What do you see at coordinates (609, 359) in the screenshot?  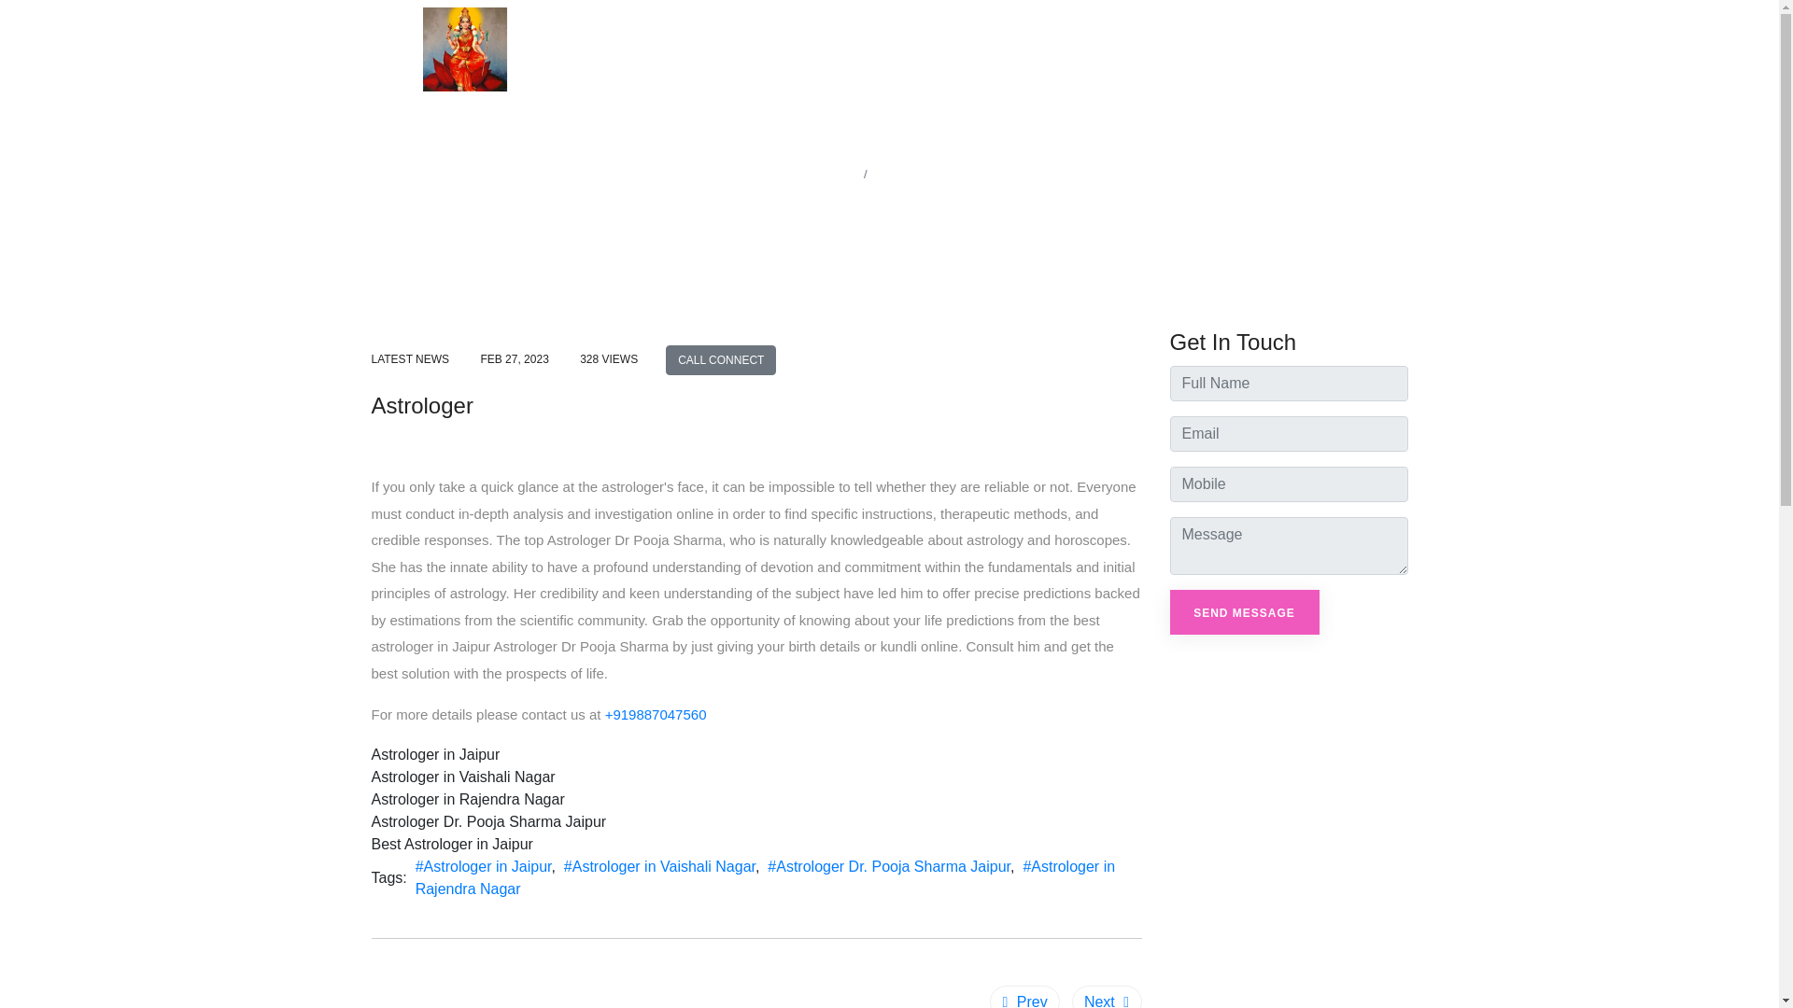 I see `328 VIEWS` at bounding box center [609, 359].